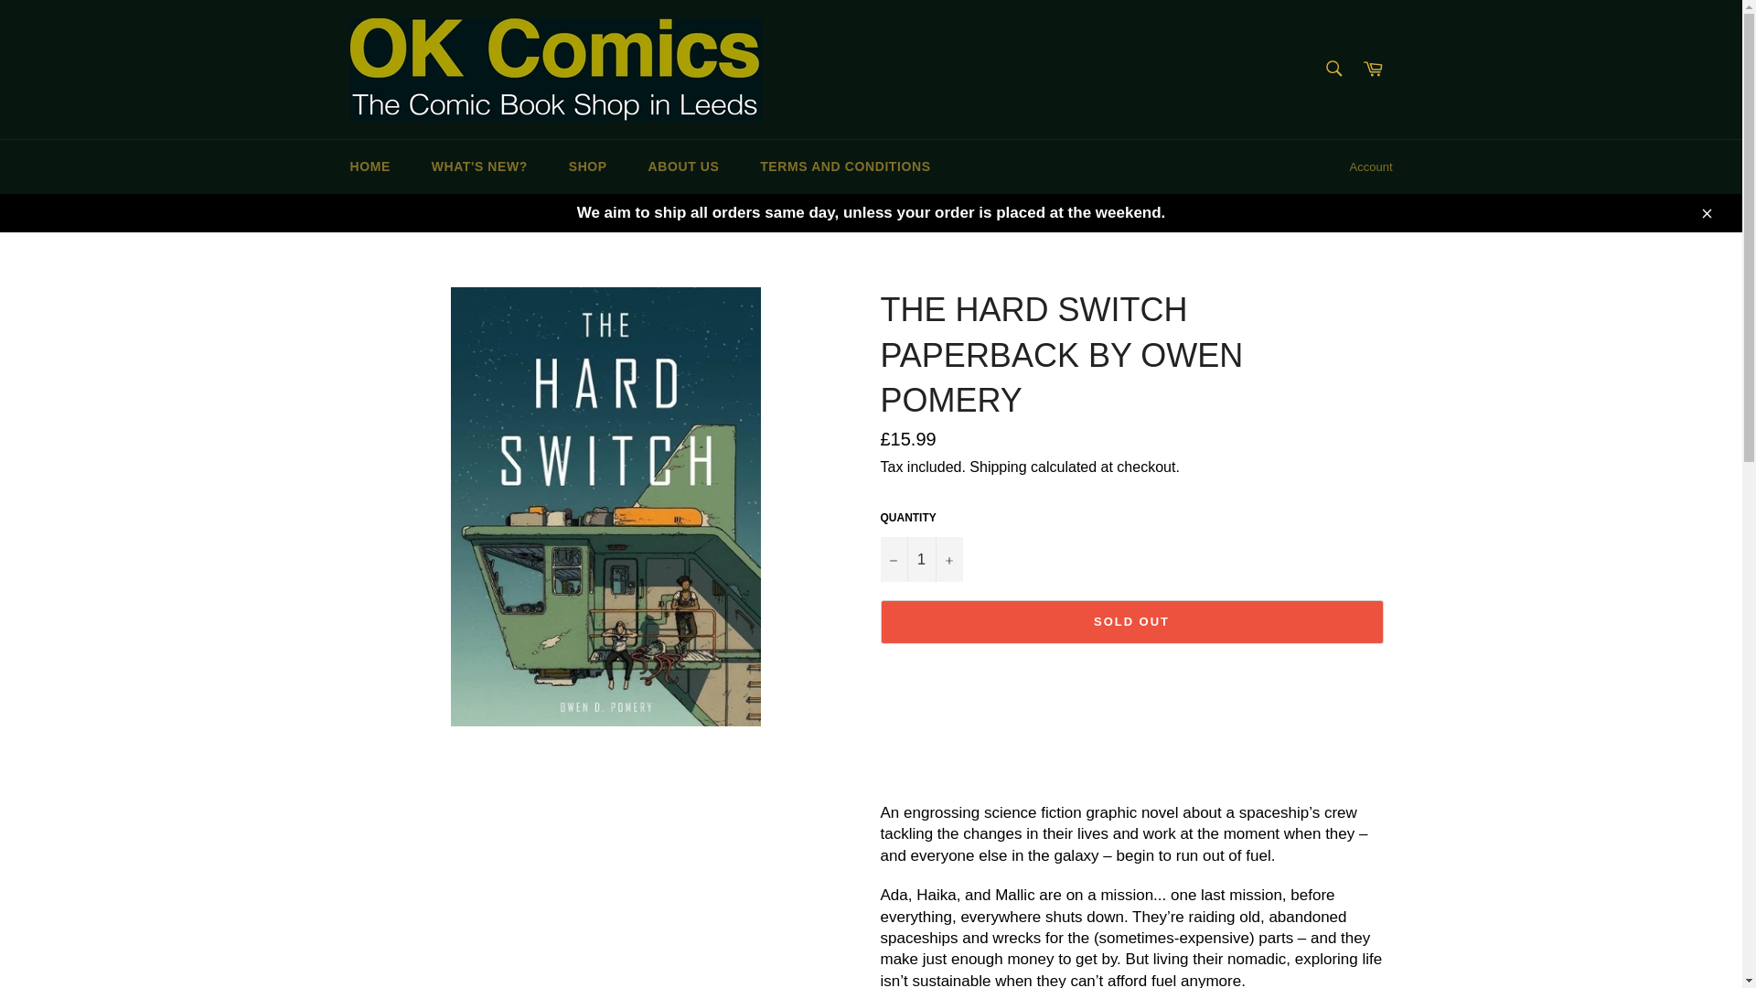 This screenshot has width=1756, height=988. Describe the element at coordinates (479, 166) in the screenshot. I see `WHAT'S NEW?` at that location.